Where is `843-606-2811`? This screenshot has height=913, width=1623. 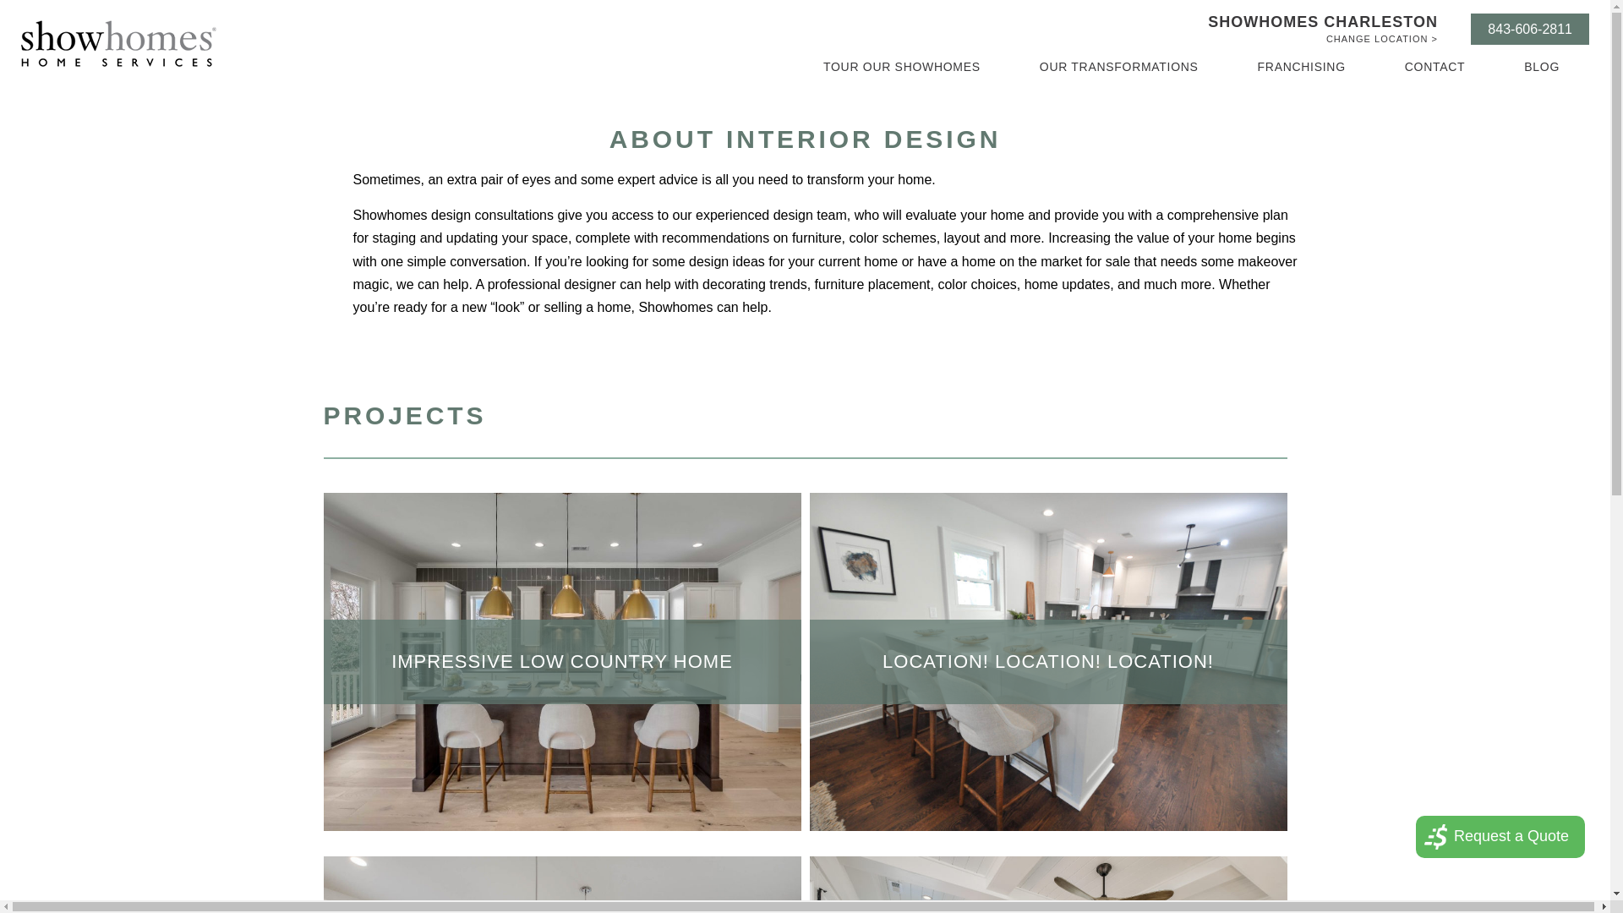 843-606-2811 is located at coordinates (1529, 29).